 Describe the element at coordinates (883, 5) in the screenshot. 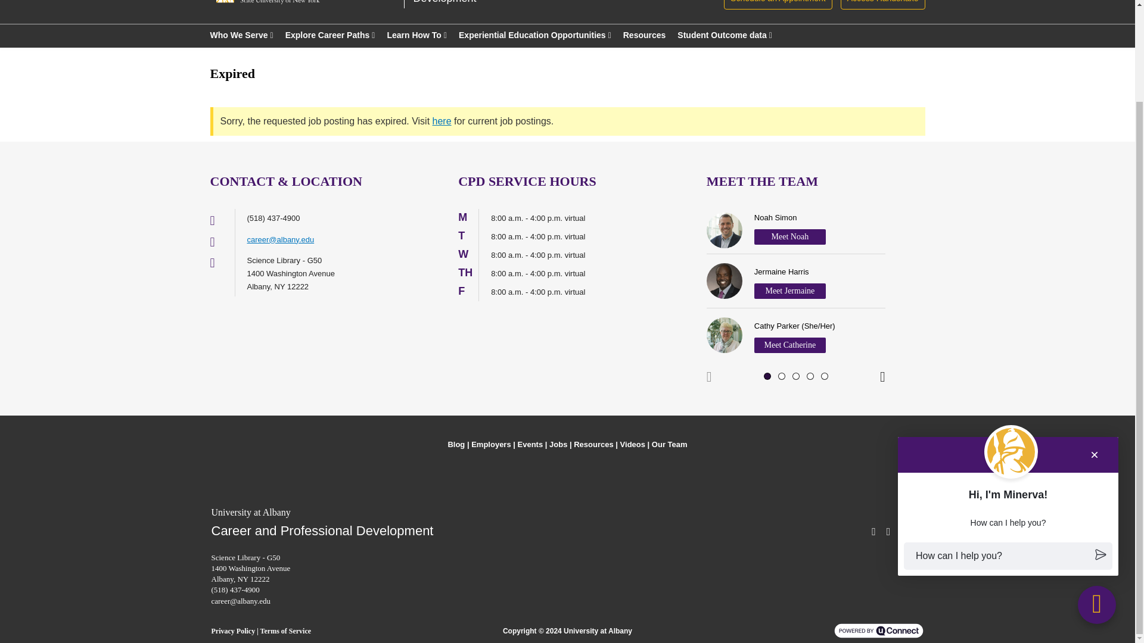

I see `Who We Serve` at that location.